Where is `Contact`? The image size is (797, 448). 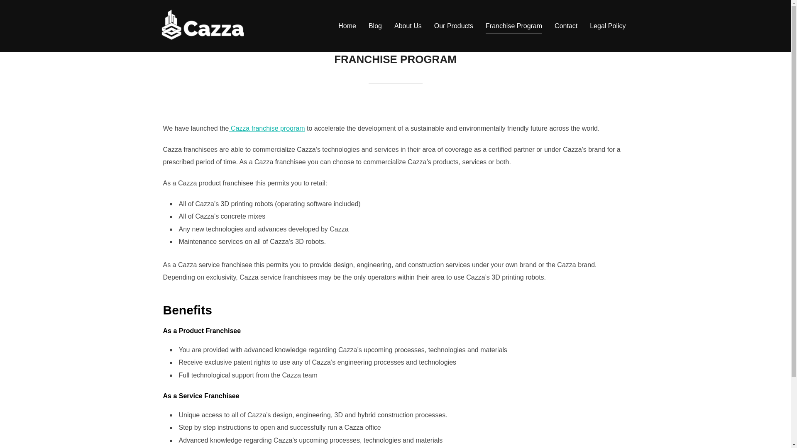
Contact is located at coordinates (566, 26).